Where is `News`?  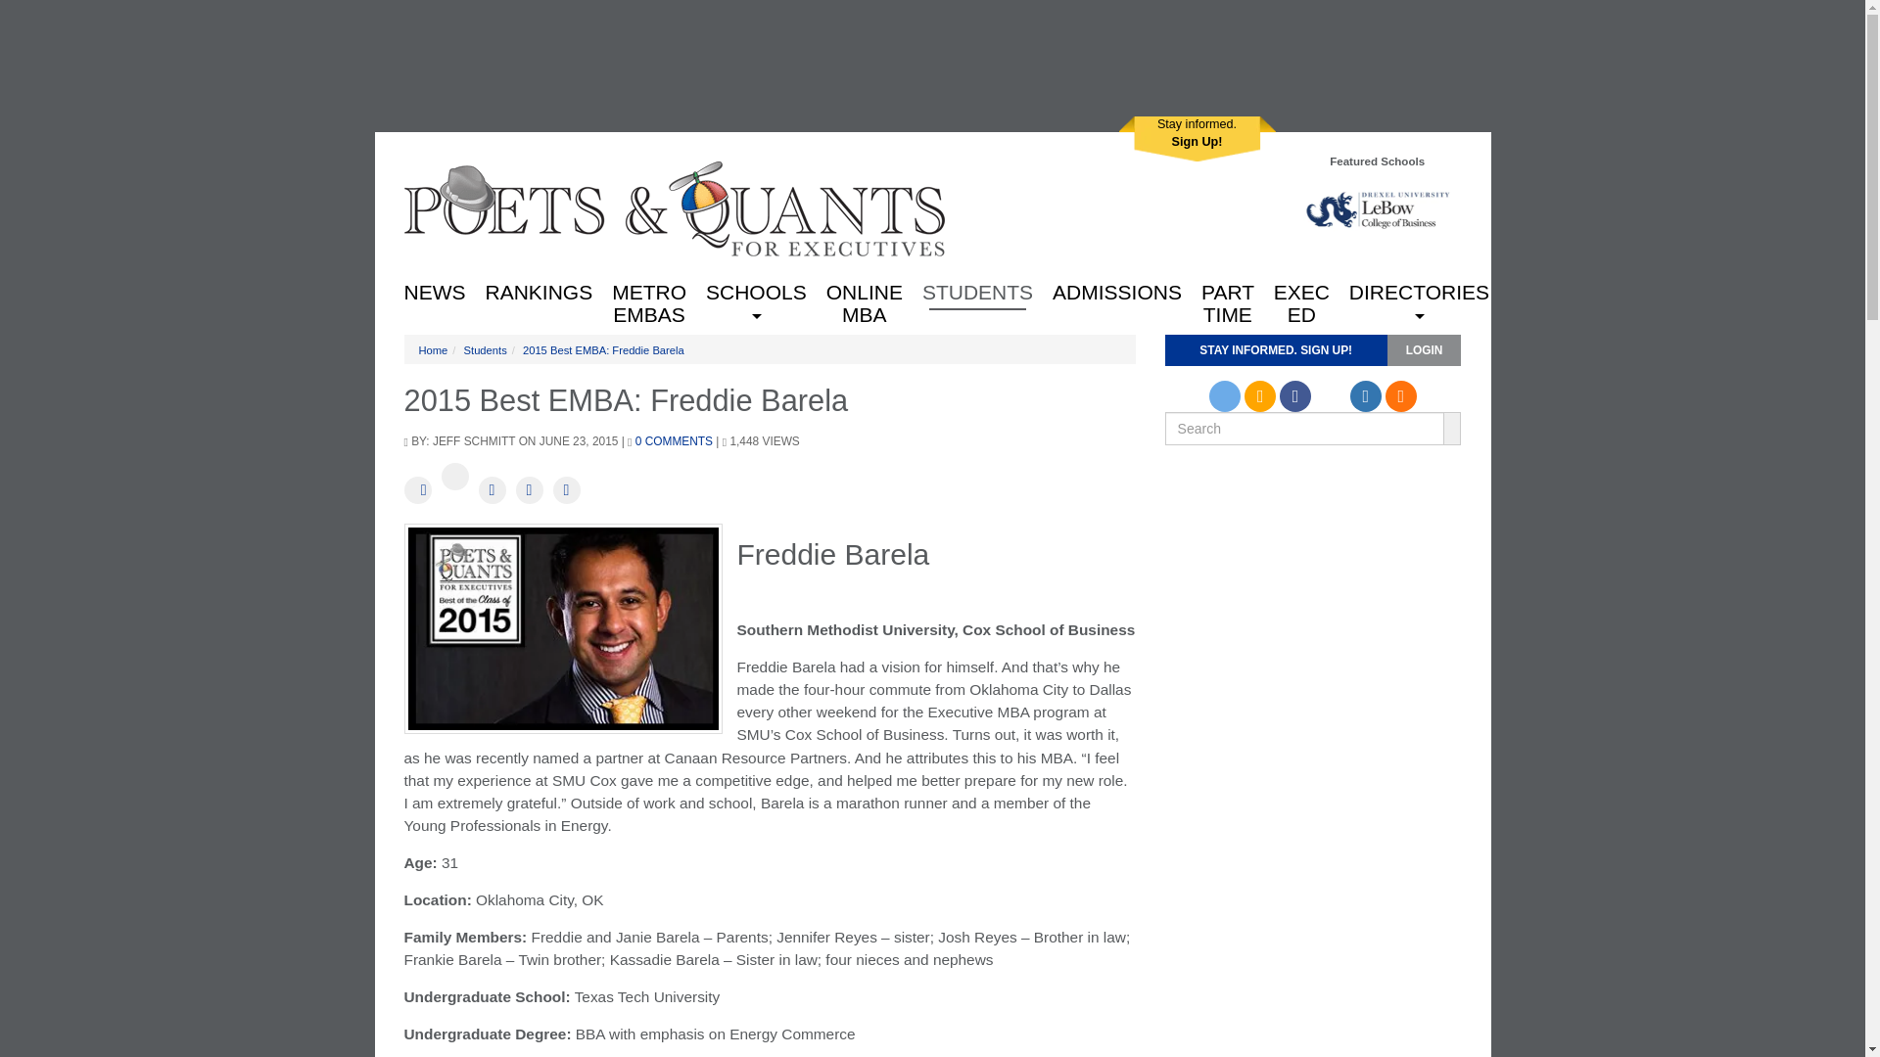 News is located at coordinates (1117, 290).